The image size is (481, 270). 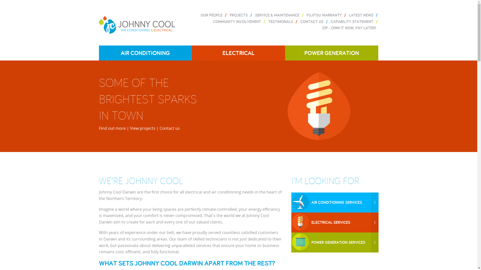 I want to click on POWER GENERATION, so click(x=332, y=53).